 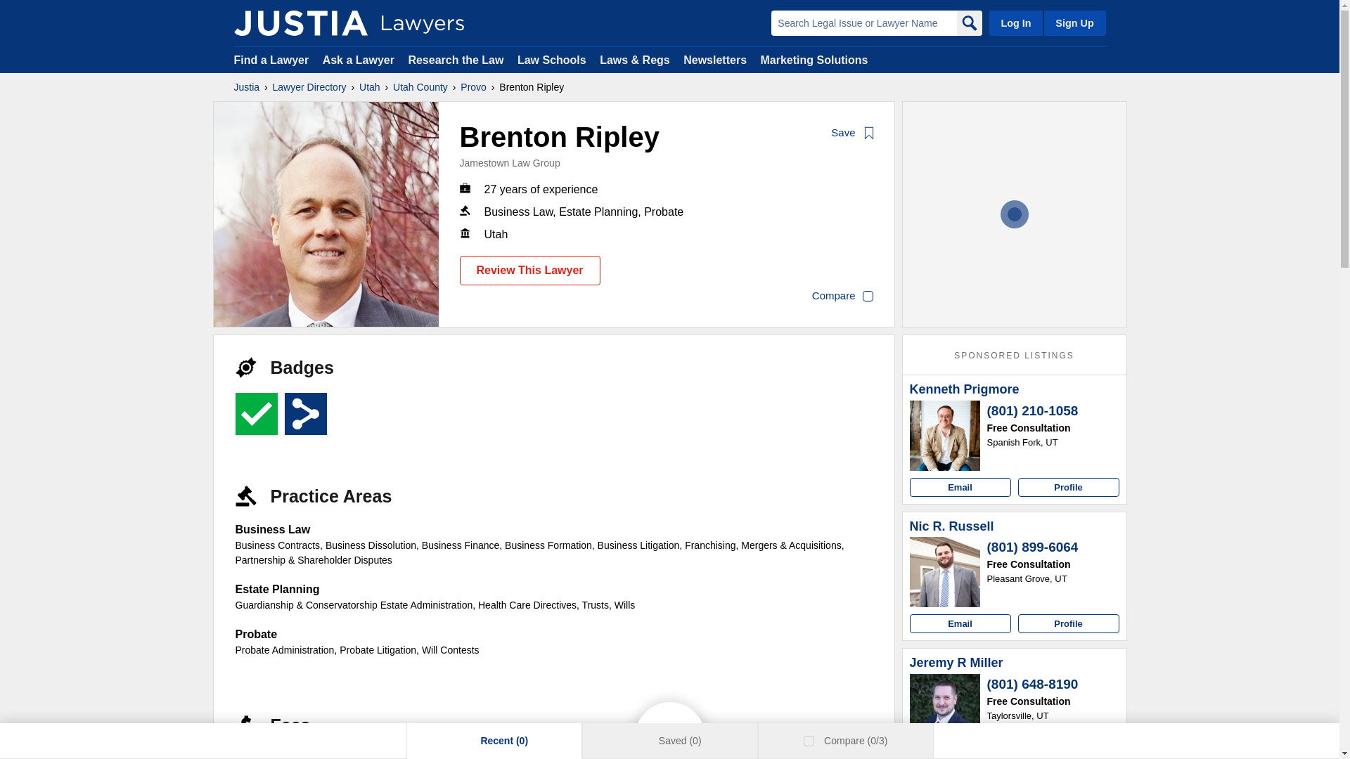 I want to click on Save, so click(x=853, y=134).